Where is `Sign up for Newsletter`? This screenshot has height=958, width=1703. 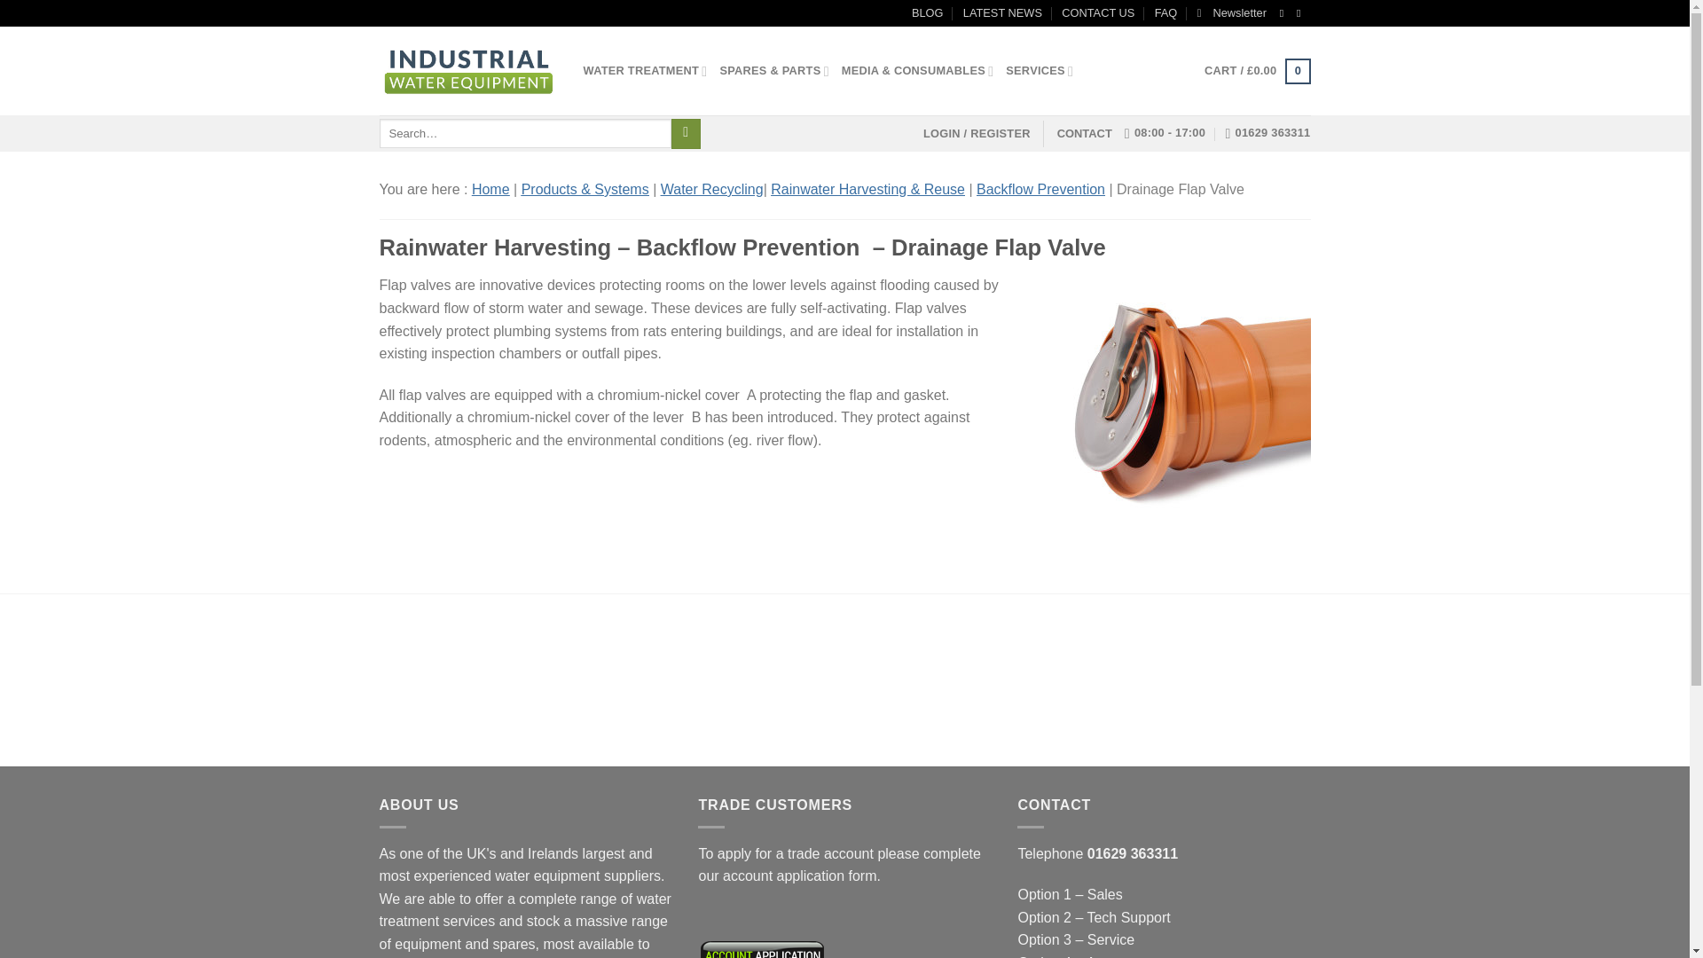 Sign up for Newsletter is located at coordinates (1231, 13).